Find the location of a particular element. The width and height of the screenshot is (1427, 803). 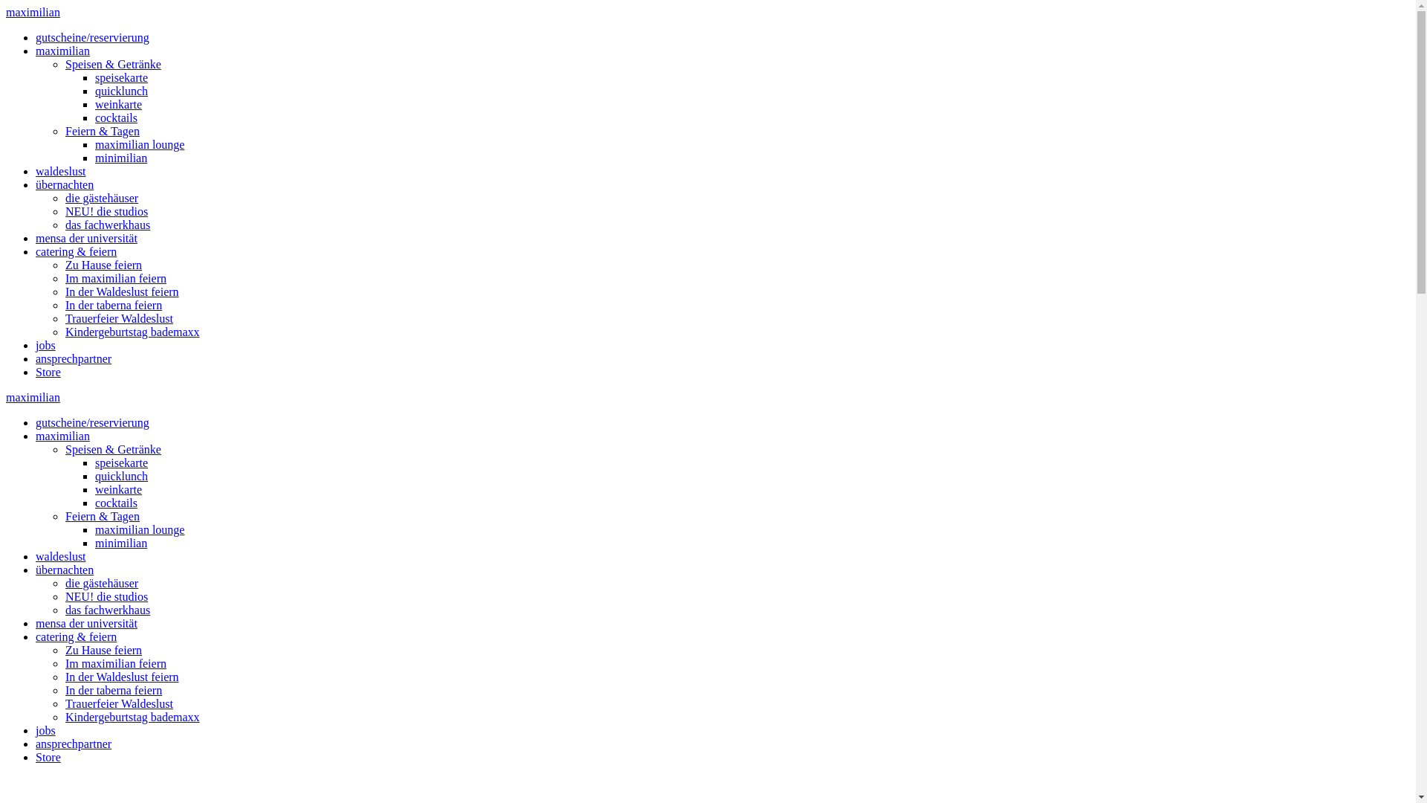

gutscheine/reservierung is located at coordinates (92, 422).